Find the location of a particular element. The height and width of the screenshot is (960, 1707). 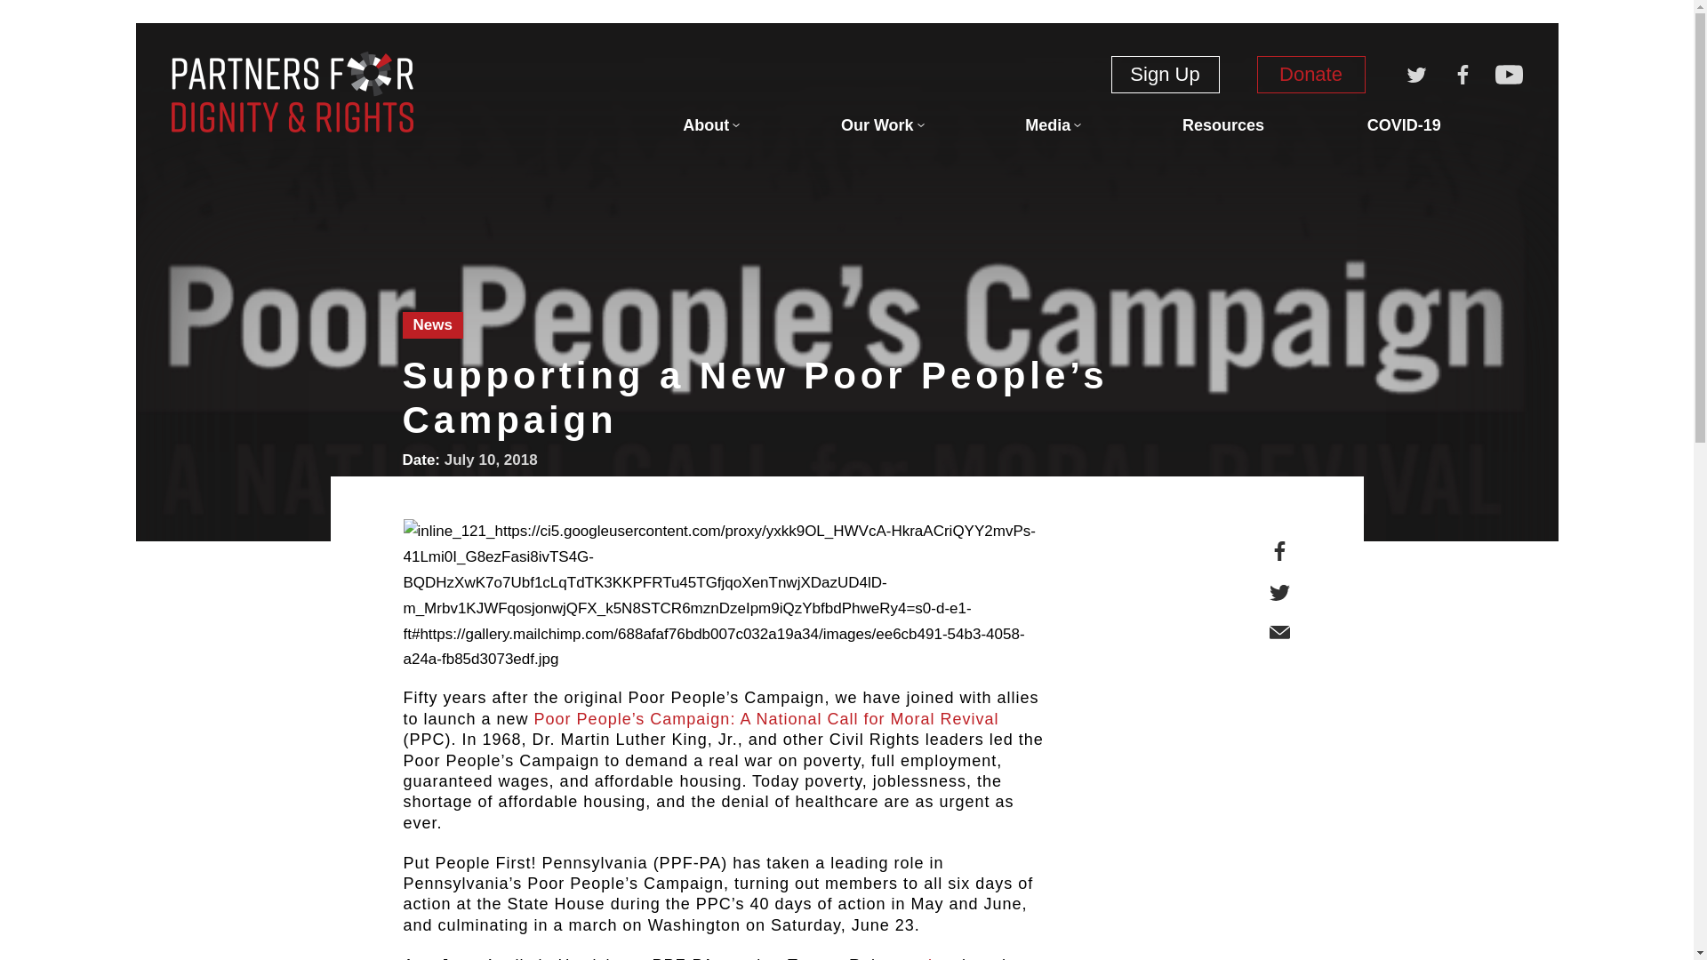

Sign Up is located at coordinates (1165, 74).